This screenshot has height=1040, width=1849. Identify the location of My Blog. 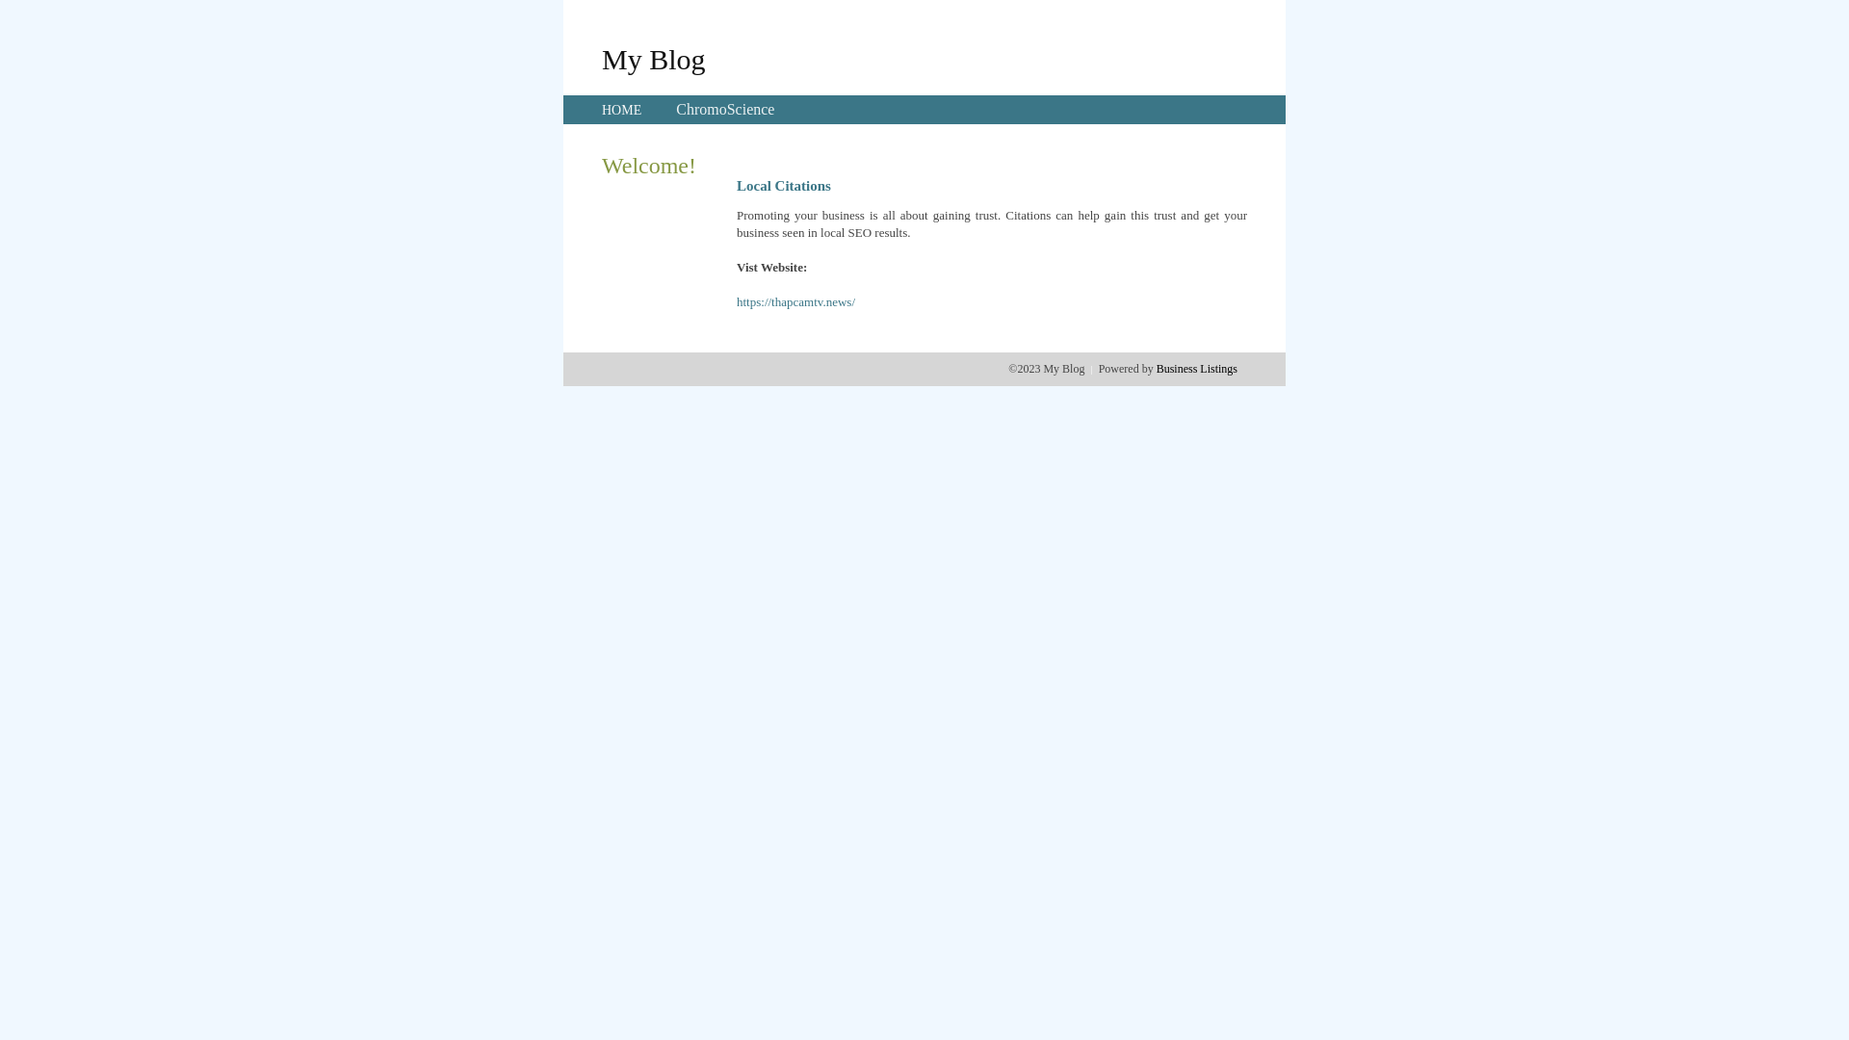
(654, 59).